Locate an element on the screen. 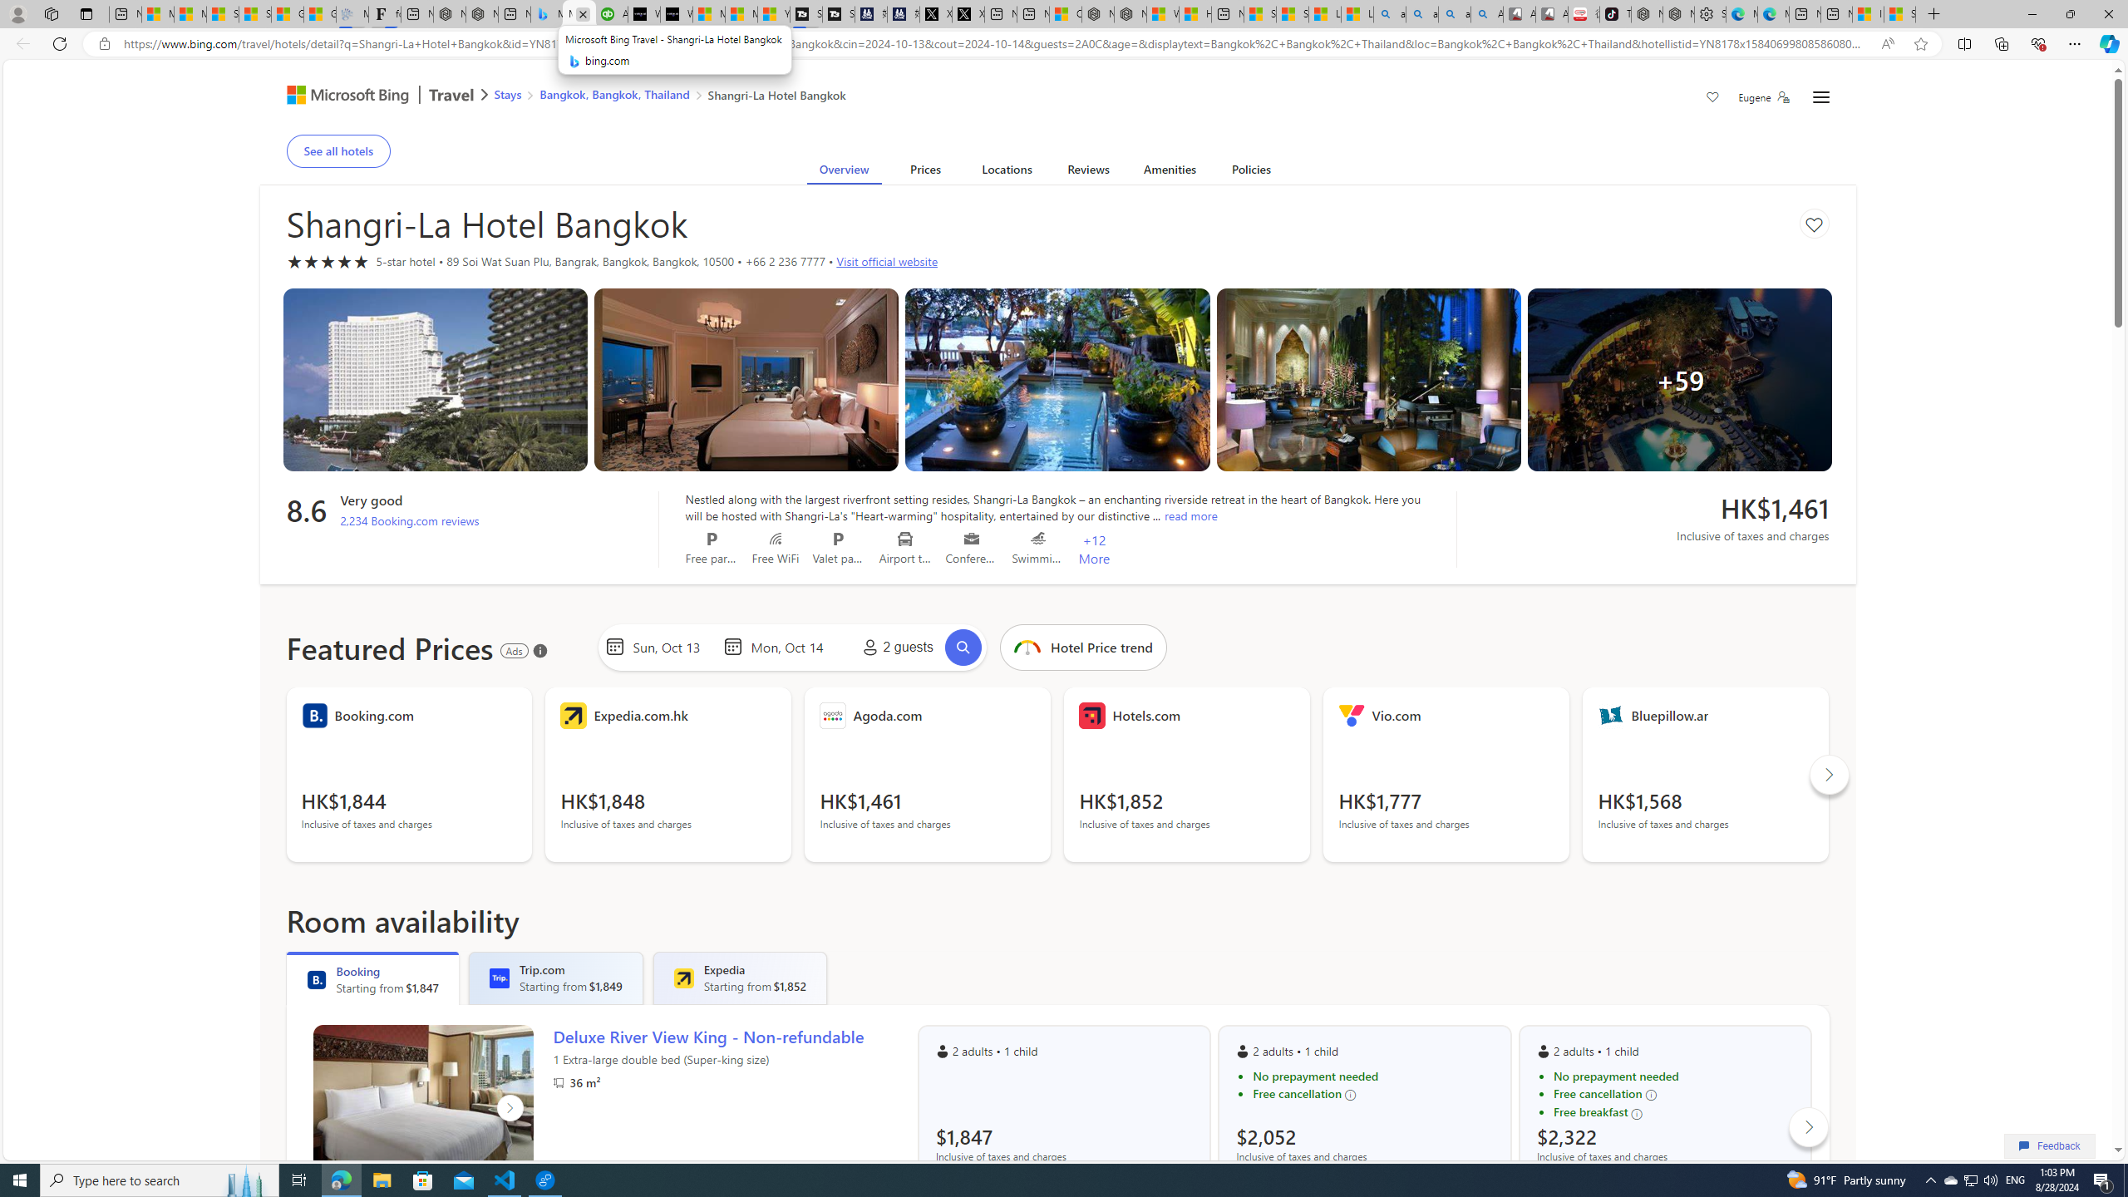 The height and width of the screenshot is (1197, 2128). Class: msft-bing-logo msft-bing-logo-desktop is located at coordinates (343, 95).